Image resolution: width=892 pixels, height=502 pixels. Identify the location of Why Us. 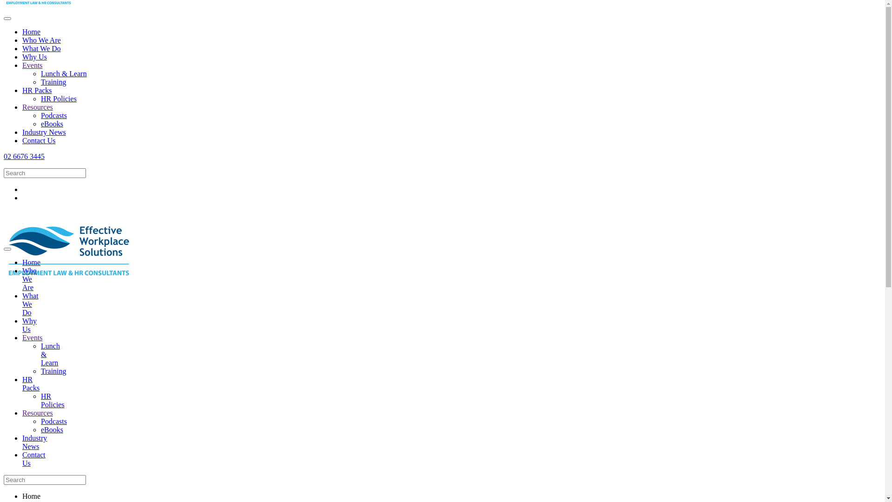
(30, 325).